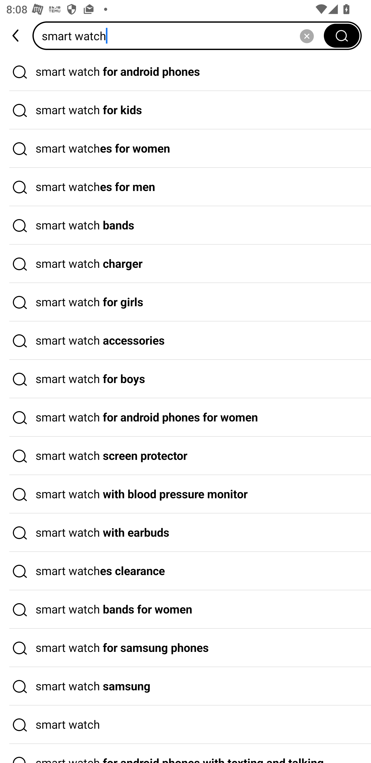 This screenshot has height=763, width=371. I want to click on back, so click(16, 36).